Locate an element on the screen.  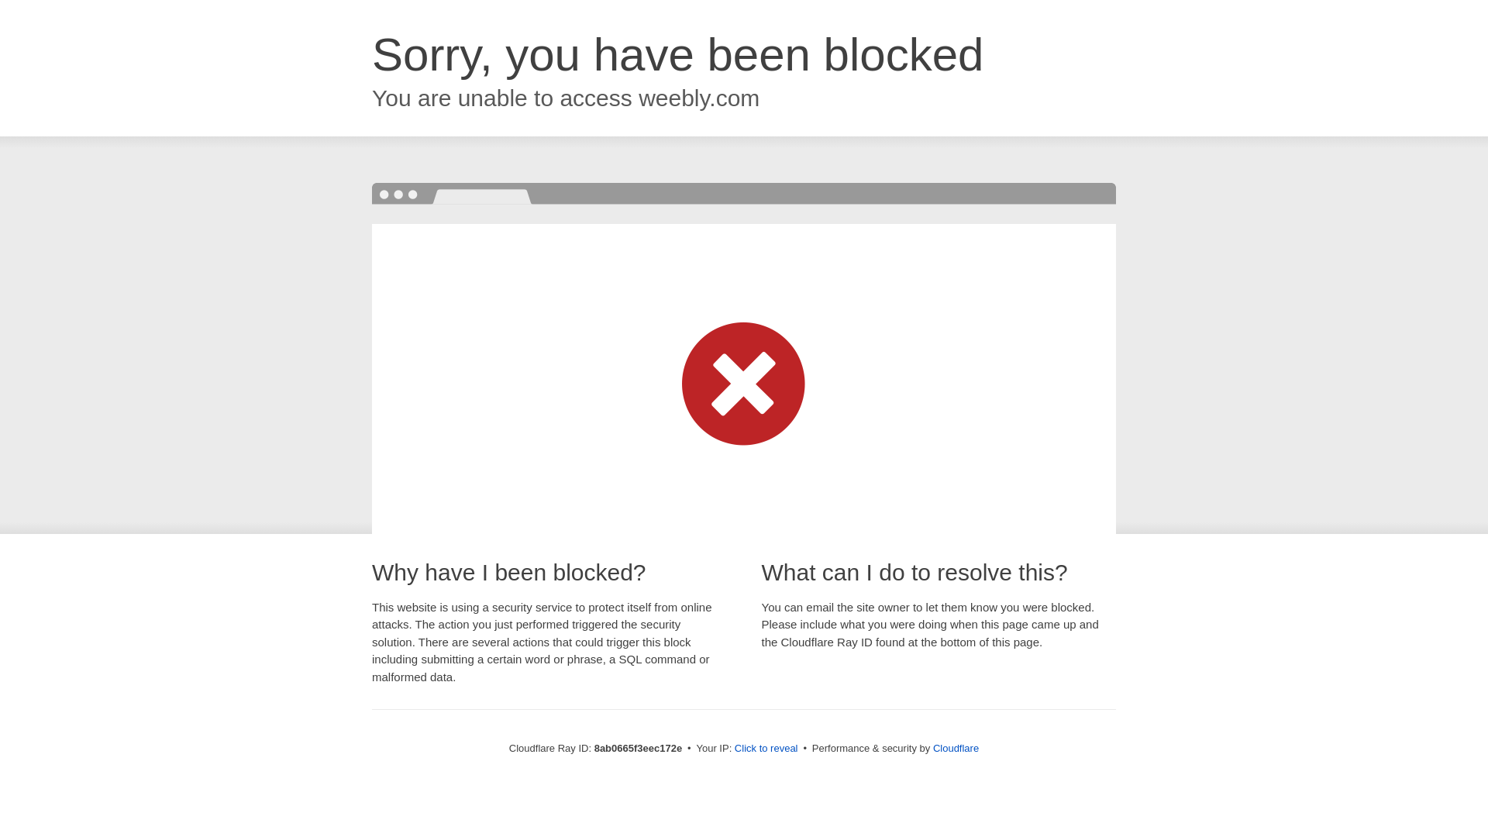
Cloudflare is located at coordinates (956, 748).